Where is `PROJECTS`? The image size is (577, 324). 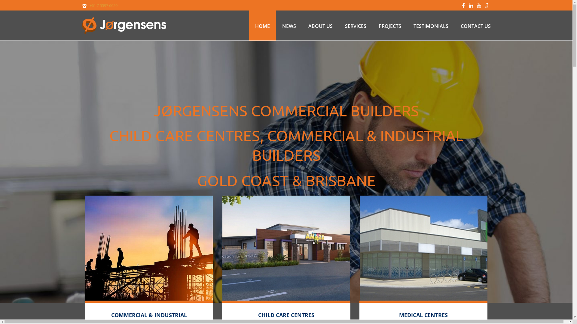
PROJECTS is located at coordinates (390, 25).